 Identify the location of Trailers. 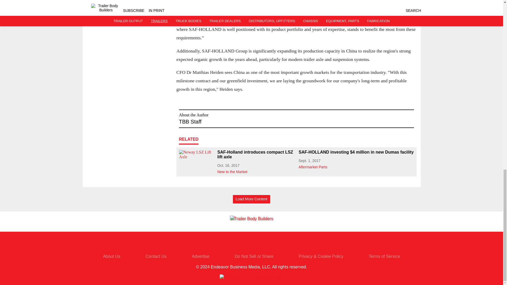
(148, 11).